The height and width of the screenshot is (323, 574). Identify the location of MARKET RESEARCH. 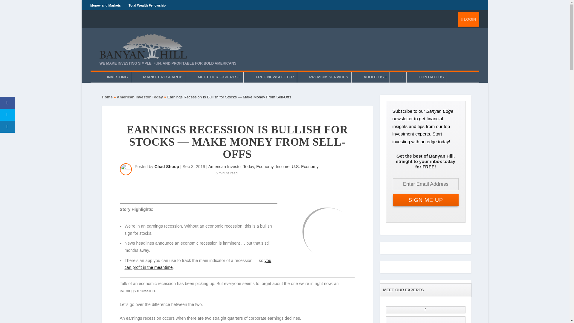
(163, 77).